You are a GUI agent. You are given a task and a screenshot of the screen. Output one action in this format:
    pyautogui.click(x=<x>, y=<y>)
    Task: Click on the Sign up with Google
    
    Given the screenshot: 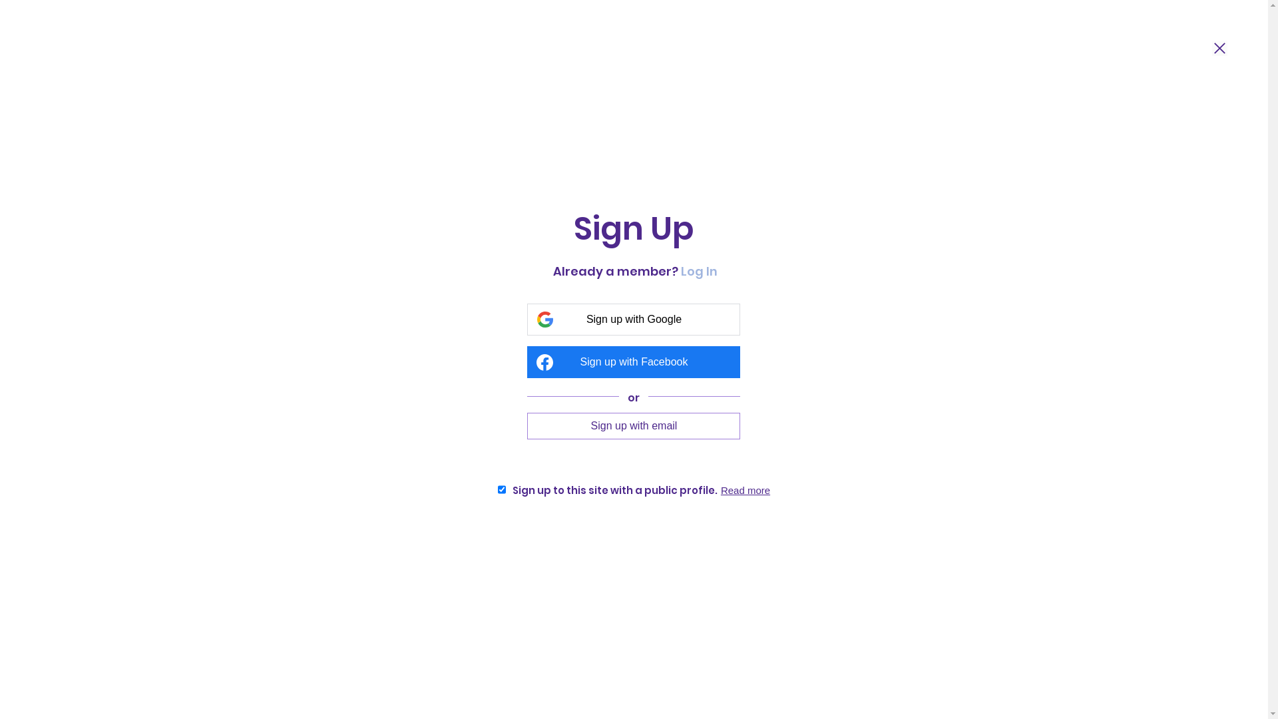 What is the action you would take?
    pyautogui.click(x=634, y=320)
    